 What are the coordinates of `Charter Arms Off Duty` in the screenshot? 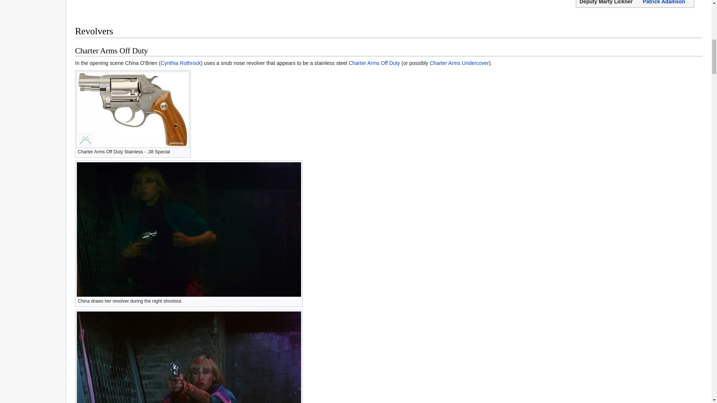 It's located at (374, 63).